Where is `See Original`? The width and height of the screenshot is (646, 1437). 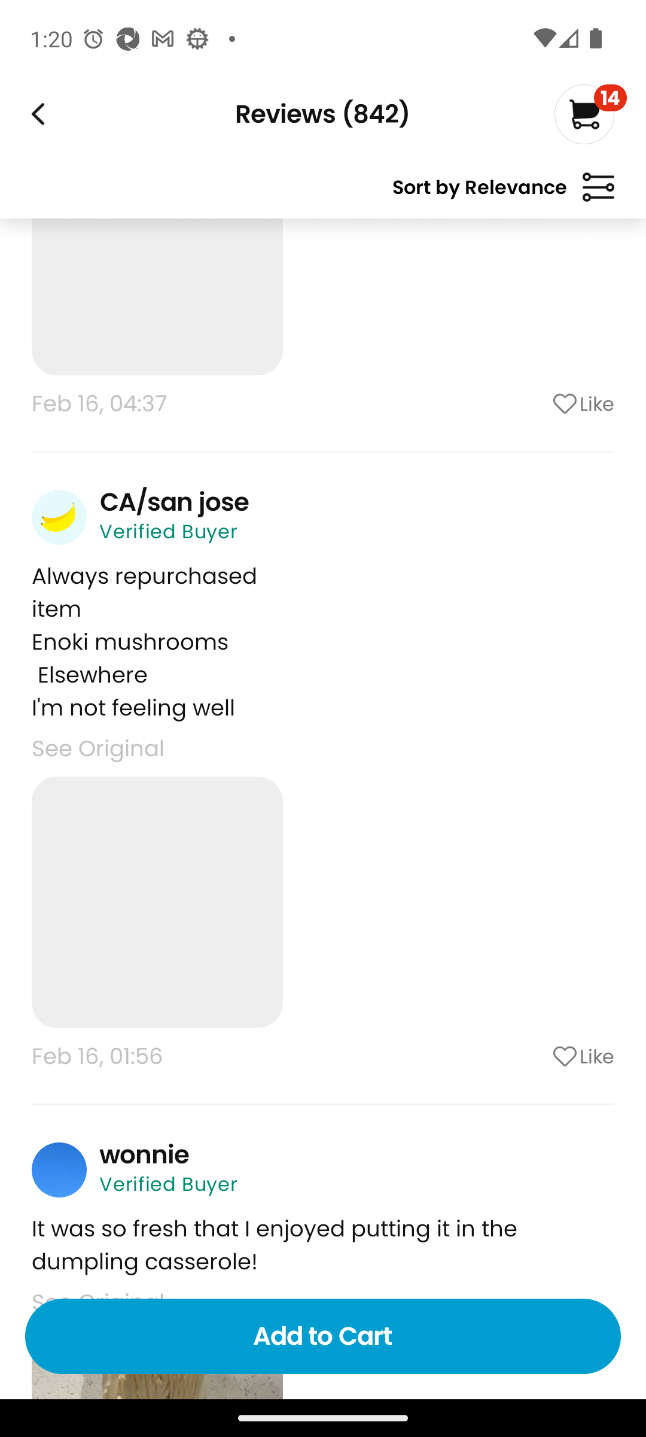 See Original is located at coordinates (98, 748).